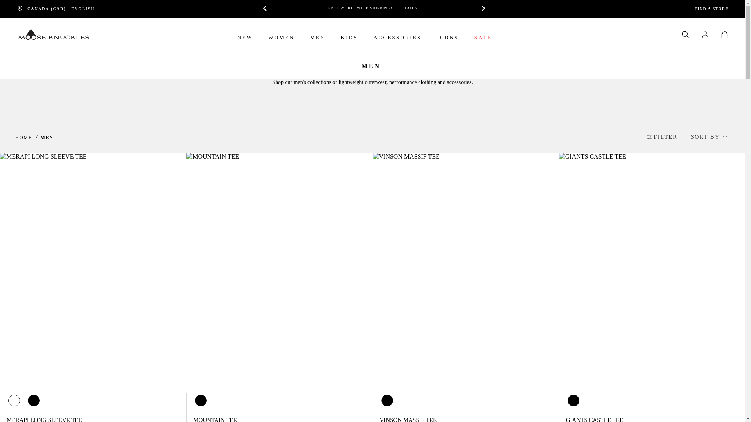 This screenshot has width=751, height=422. What do you see at coordinates (44, 420) in the screenshot?
I see `MERAPI LONG SLEEVE TEE` at bounding box center [44, 420].